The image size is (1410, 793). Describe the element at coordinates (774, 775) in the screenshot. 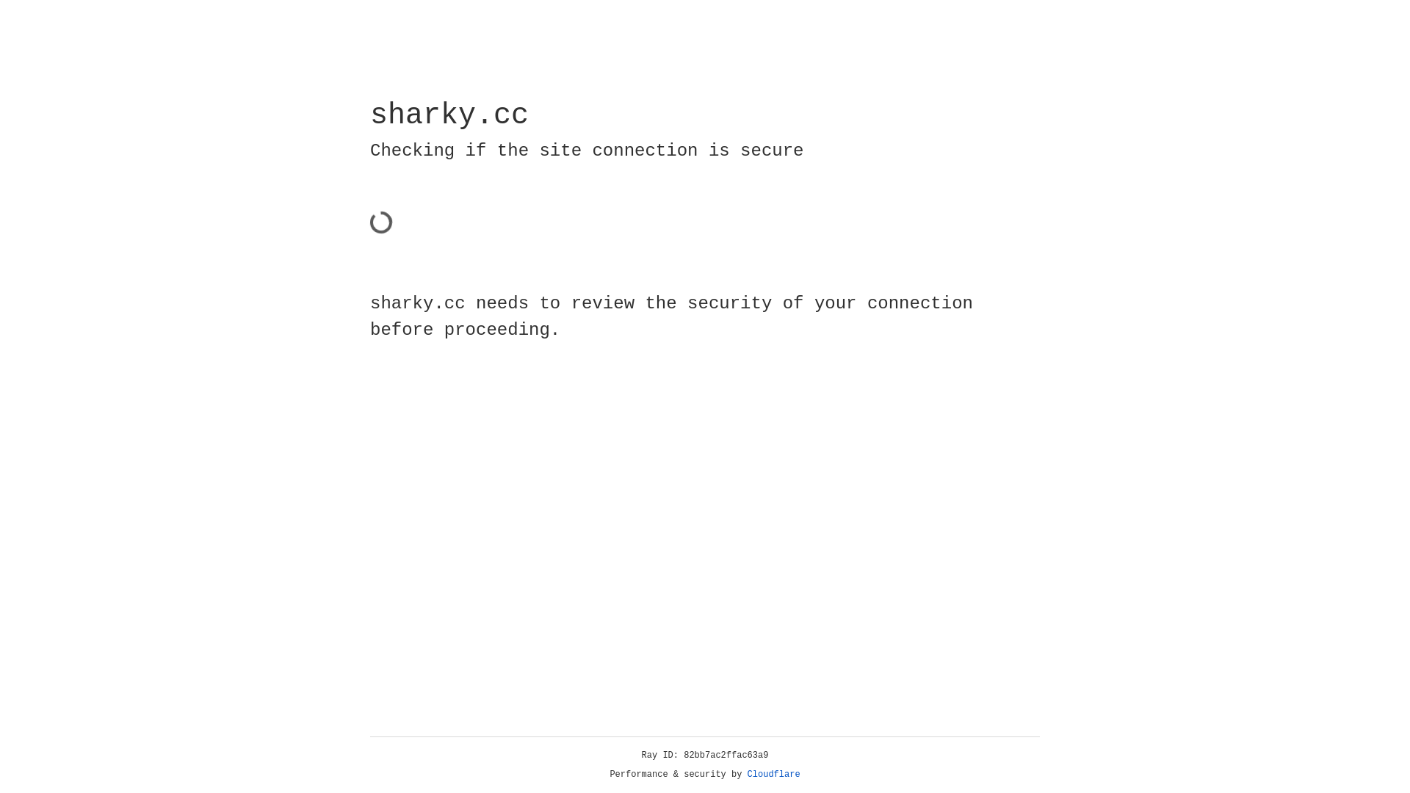

I see `Cloudflare` at that location.